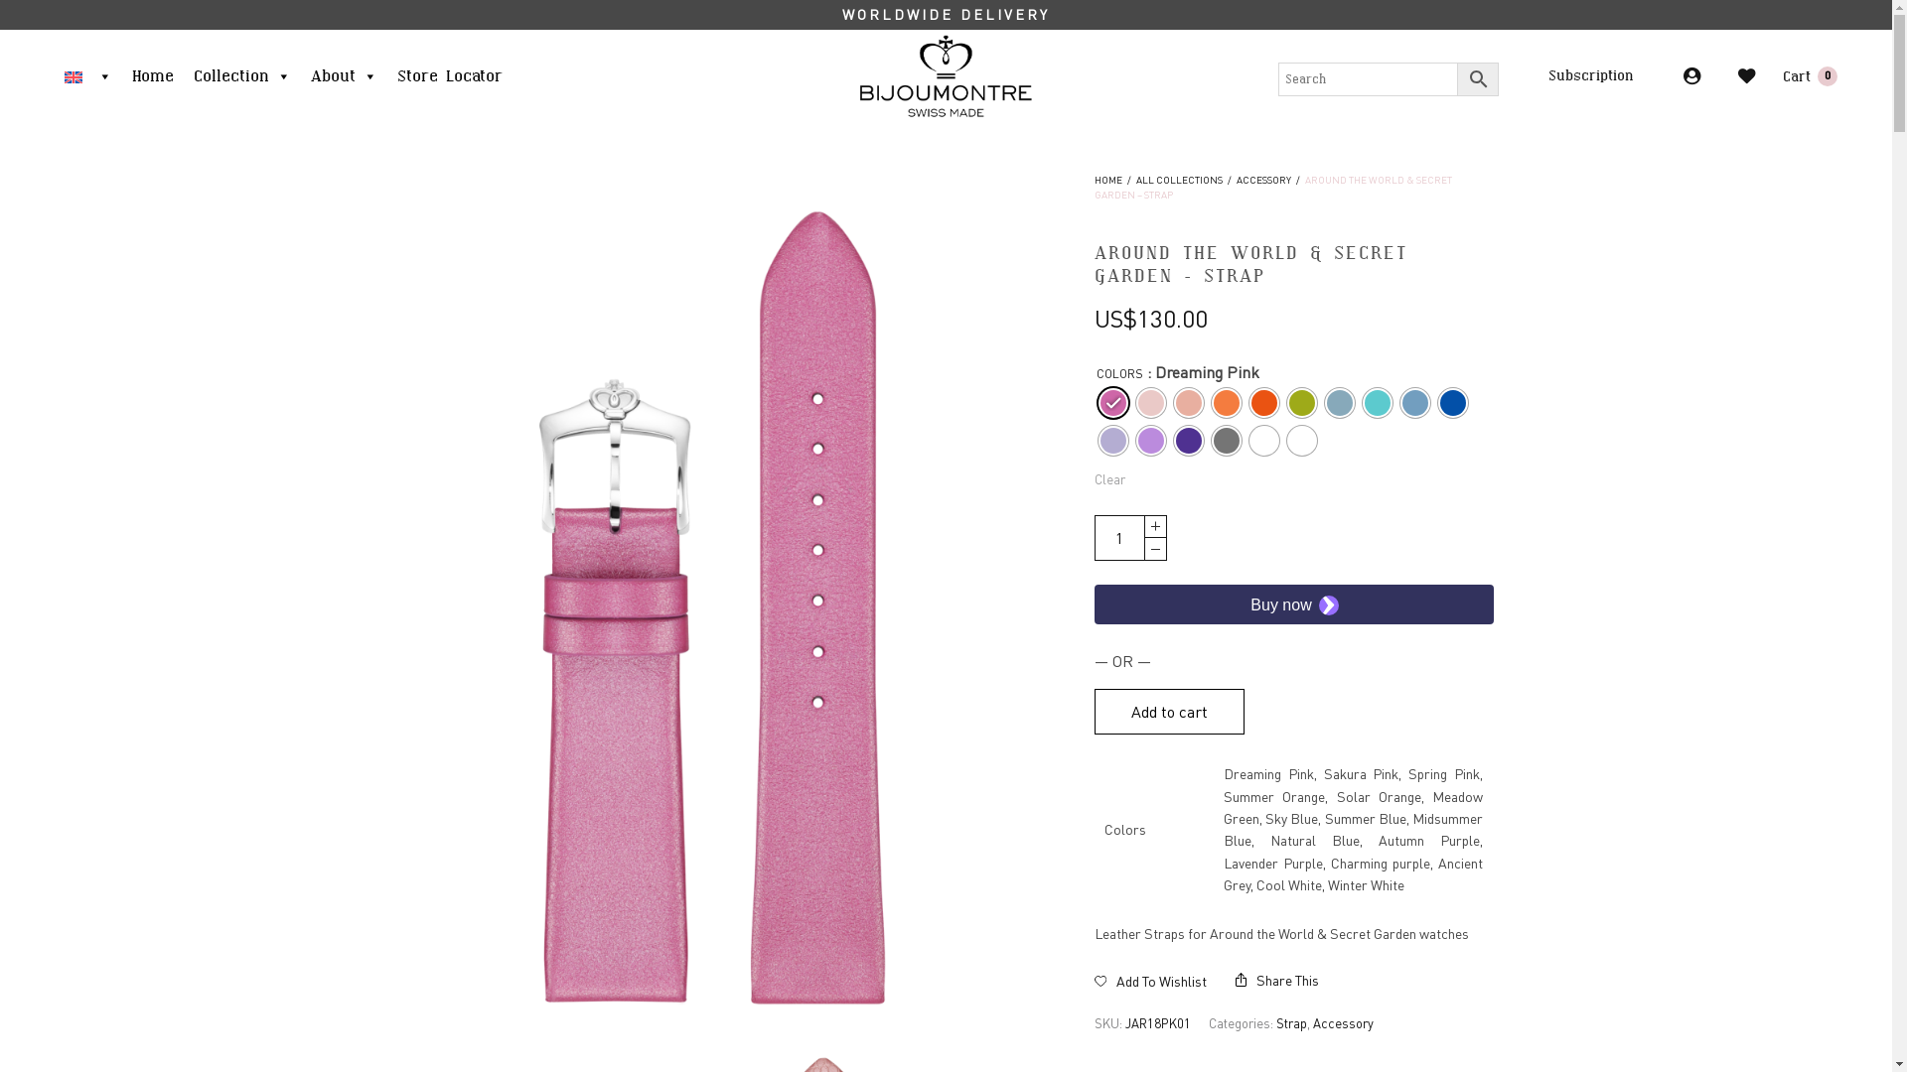 The width and height of the screenshot is (1907, 1072). What do you see at coordinates (1151, 441) in the screenshot?
I see `Lavender Purple` at bounding box center [1151, 441].